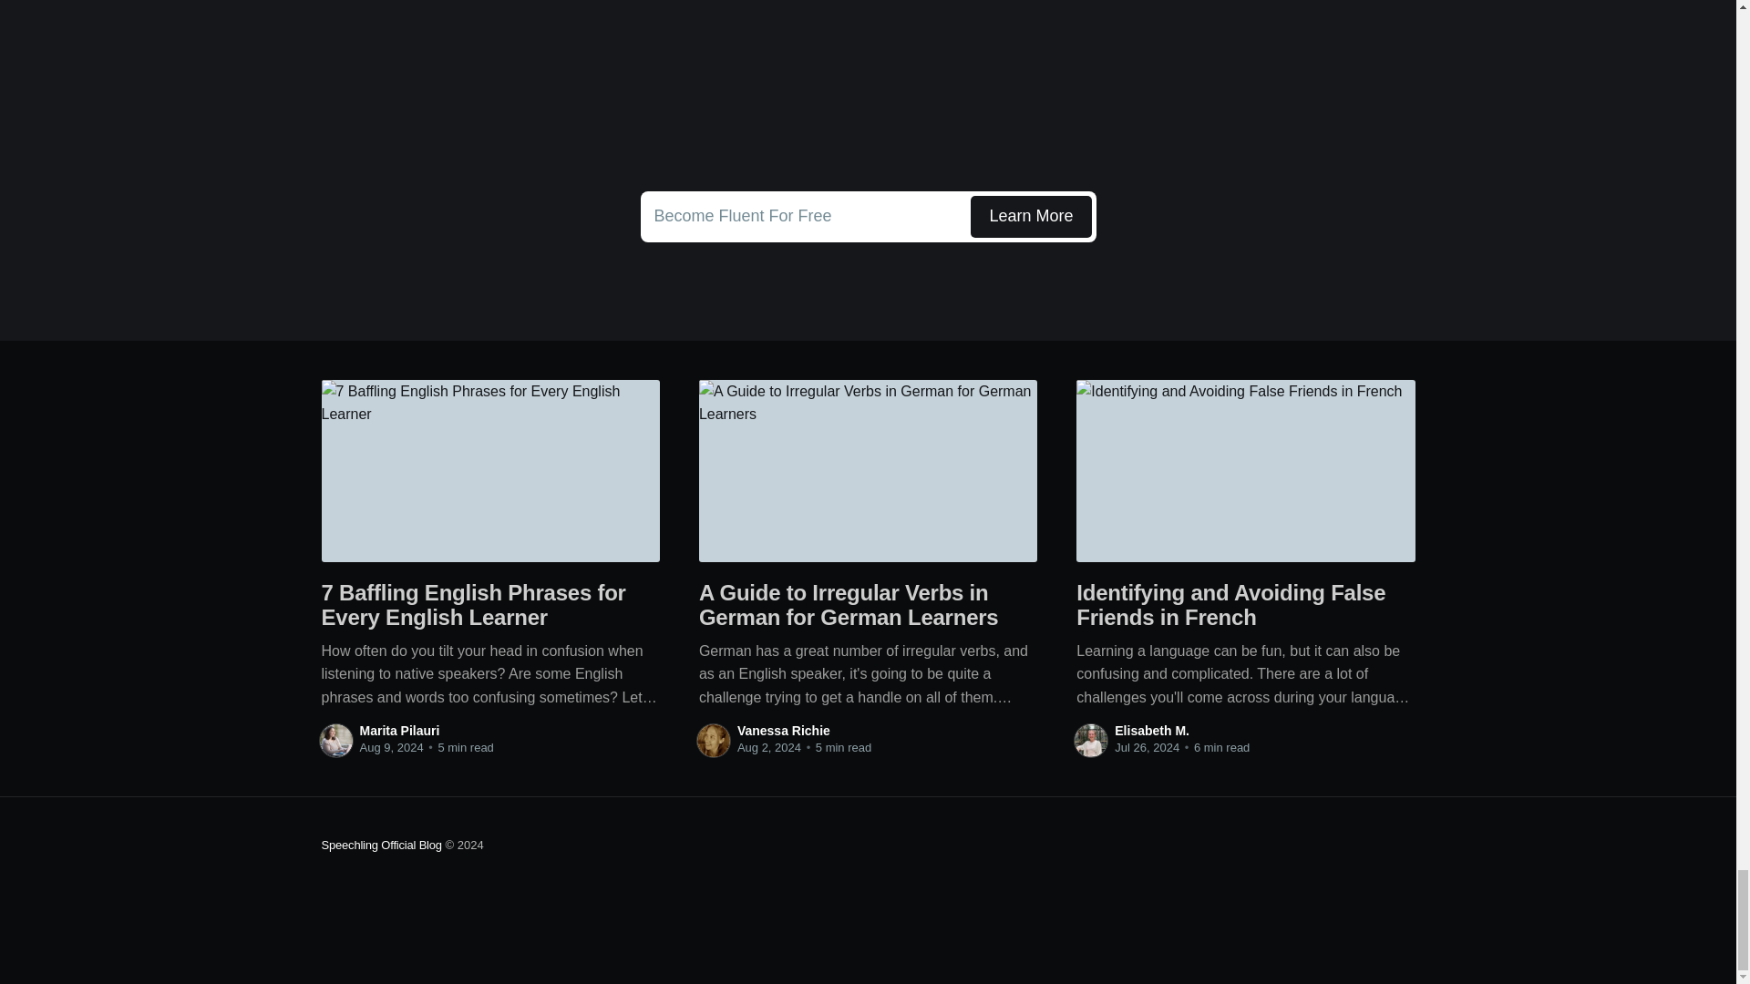  What do you see at coordinates (380, 846) in the screenshot?
I see `Speechling Official Blog` at bounding box center [380, 846].